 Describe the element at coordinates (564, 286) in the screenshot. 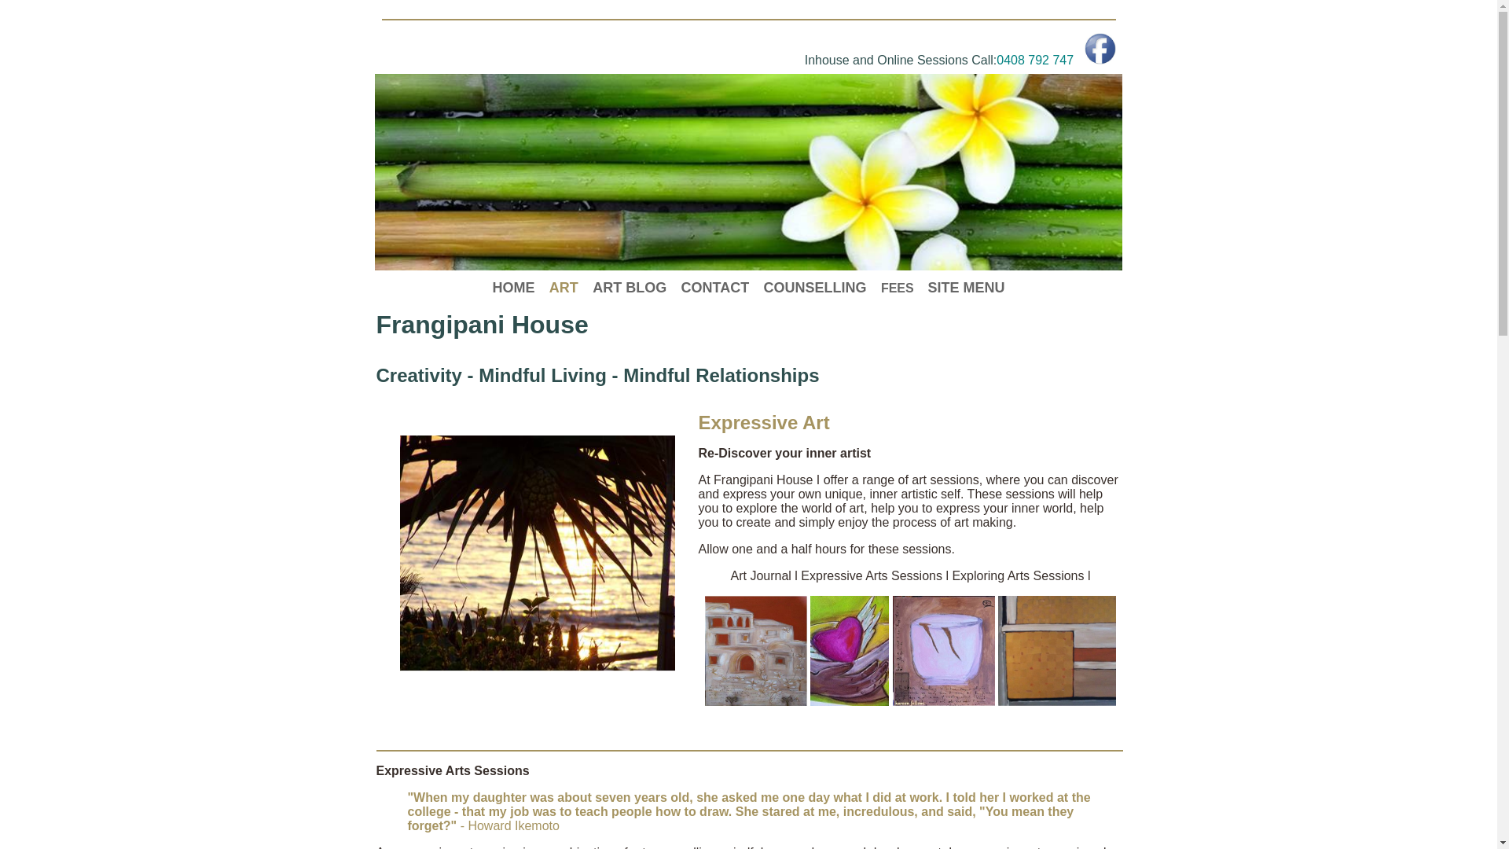

I see `ART` at that location.